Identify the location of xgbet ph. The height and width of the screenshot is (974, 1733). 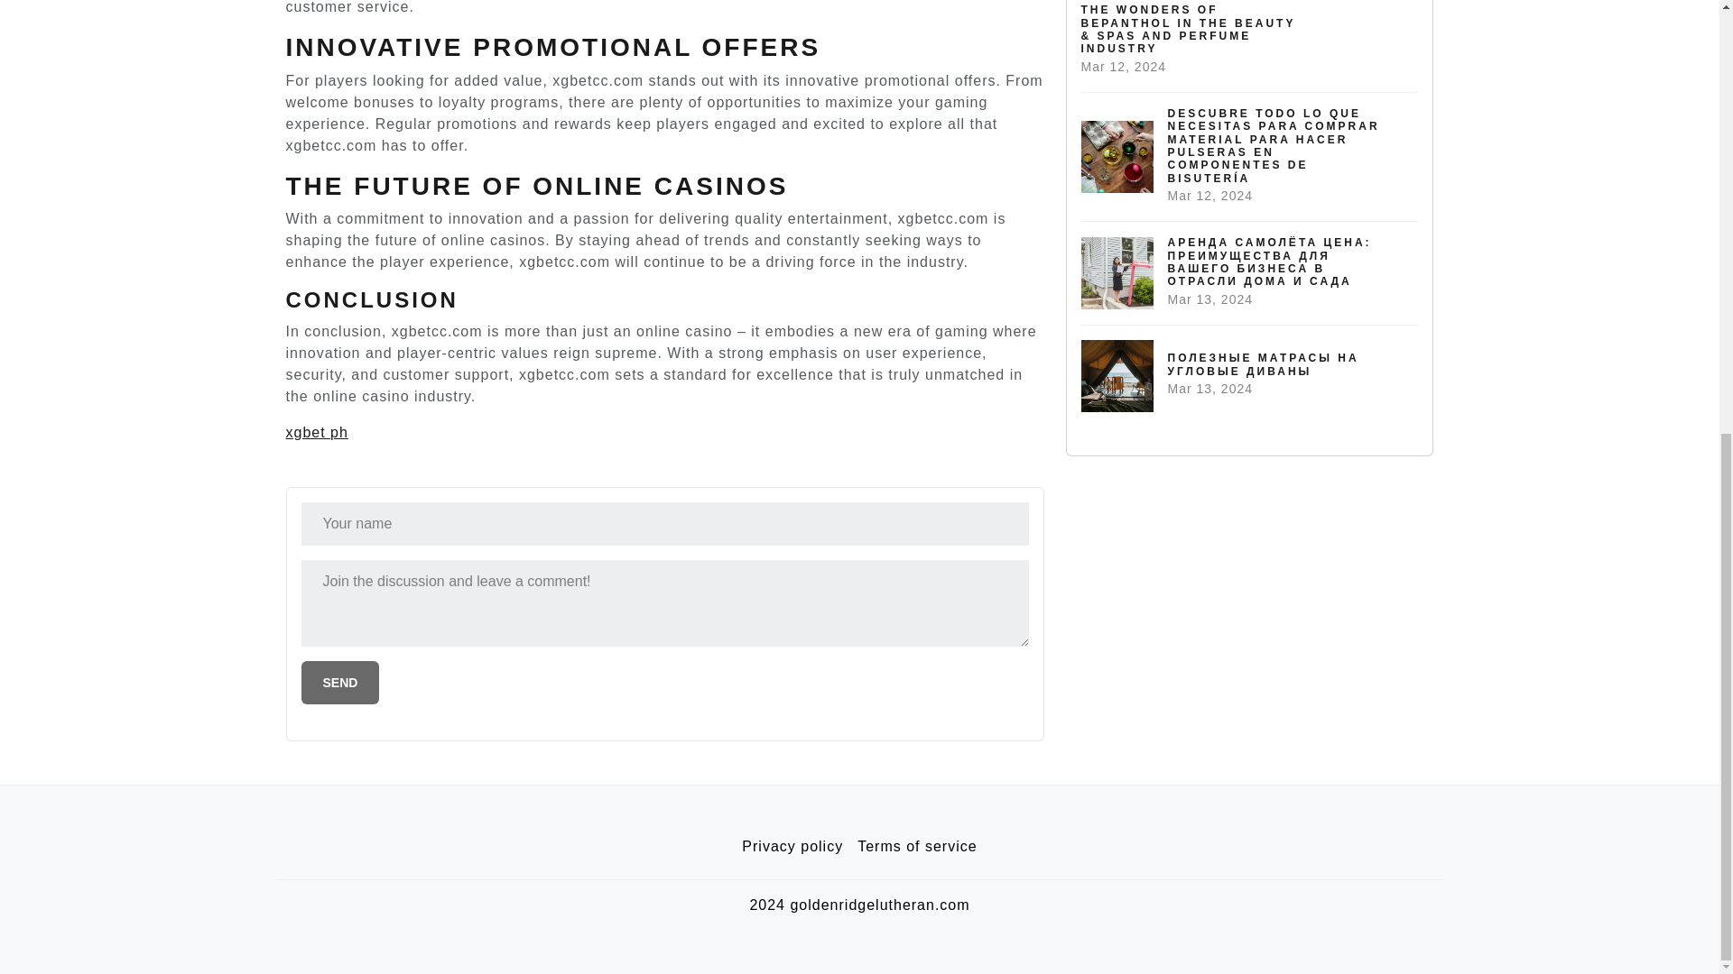
(316, 432).